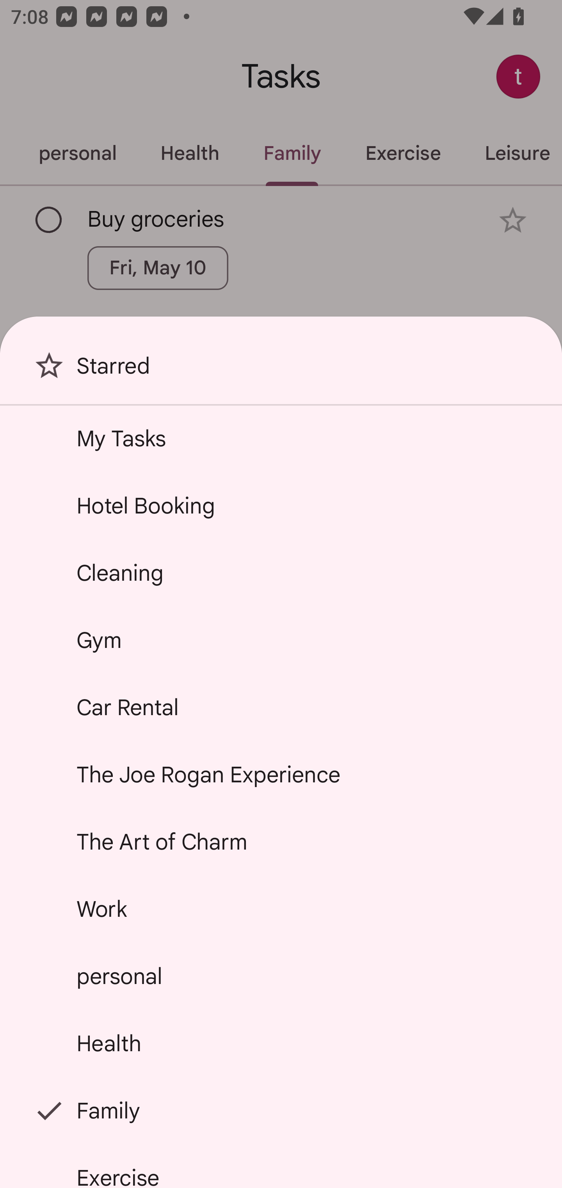 The height and width of the screenshot is (1188, 562). Describe the element at coordinates (281, 909) in the screenshot. I see `Work` at that location.